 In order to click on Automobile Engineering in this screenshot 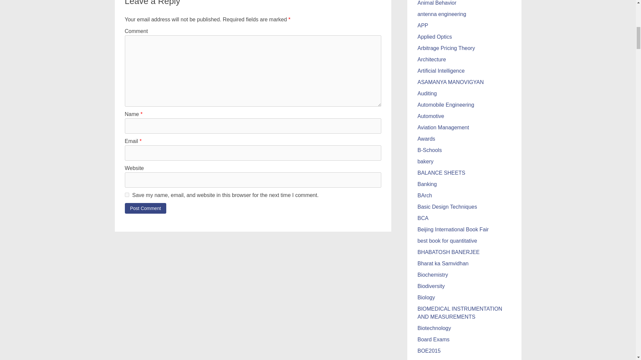, I will do `click(445, 105)`.